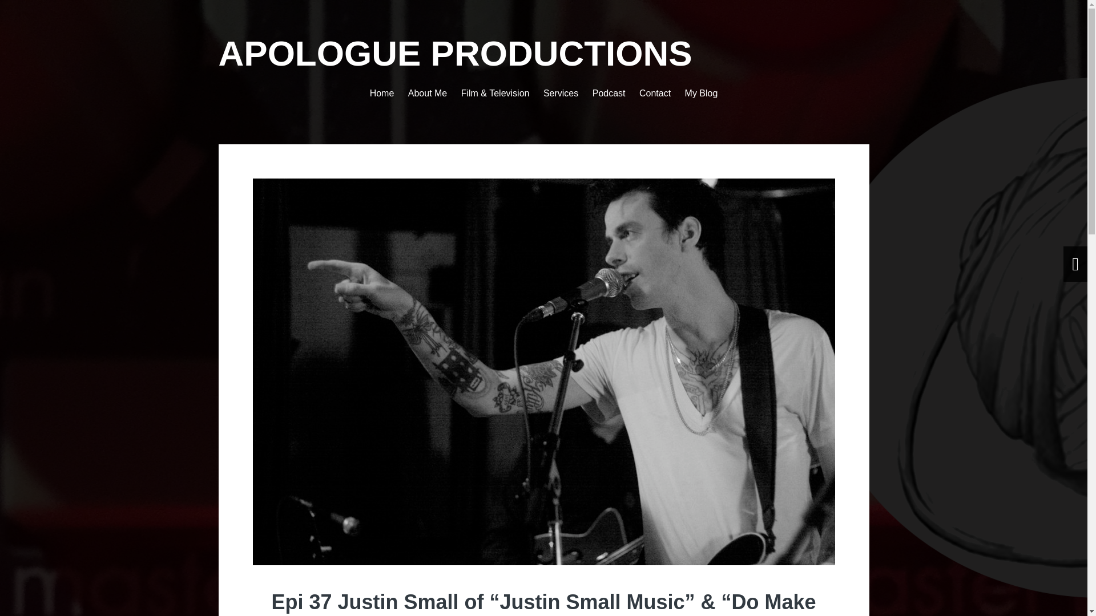 This screenshot has width=1096, height=616. What do you see at coordinates (561, 94) in the screenshot?
I see `Services` at bounding box center [561, 94].